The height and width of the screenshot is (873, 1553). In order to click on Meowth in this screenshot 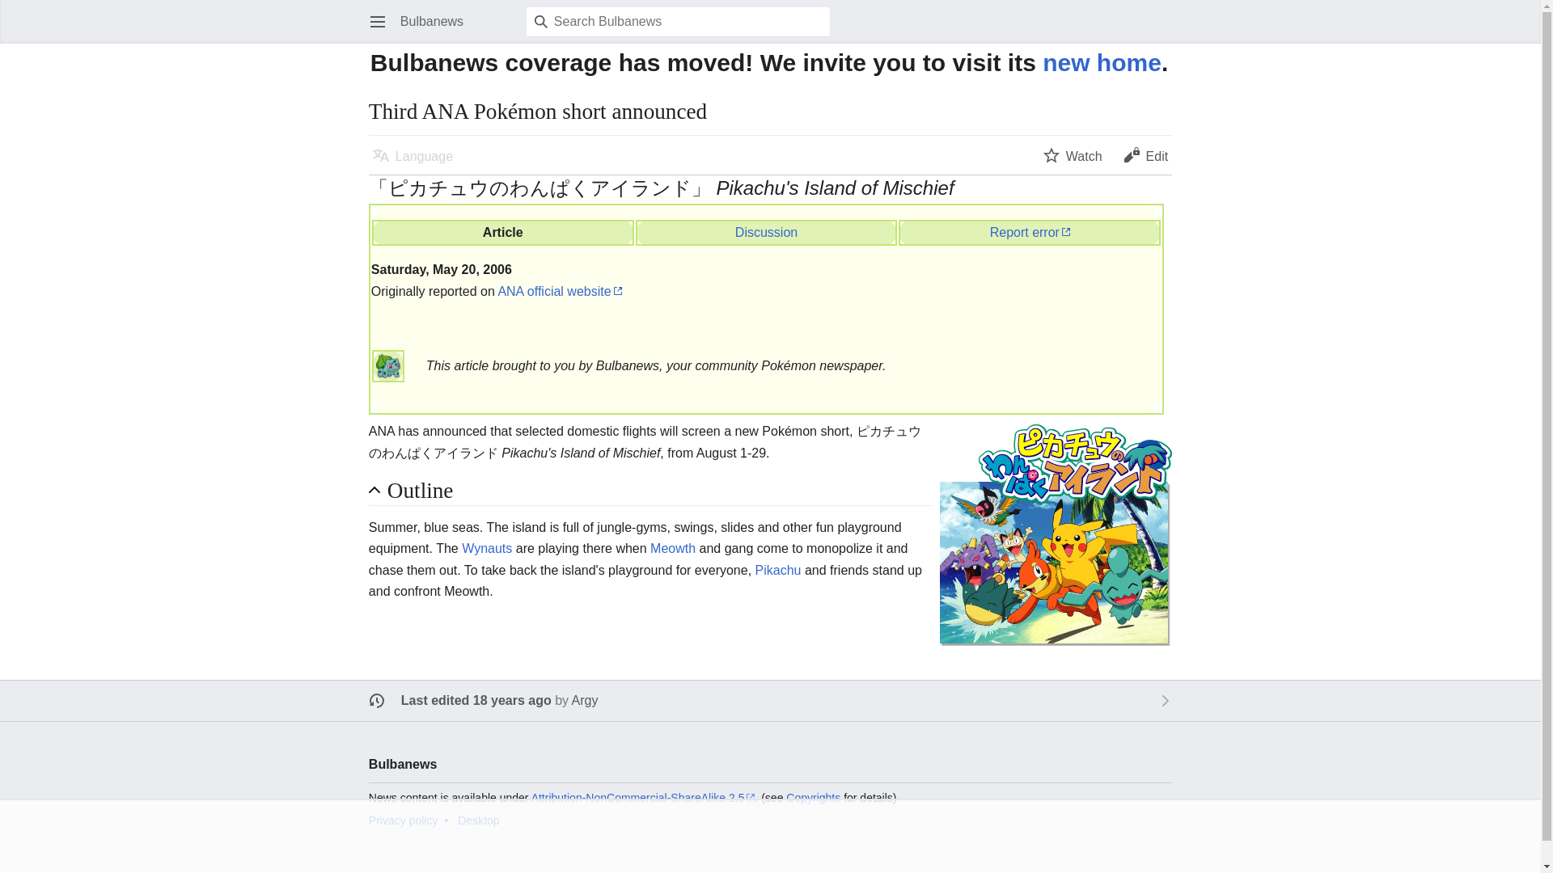, I will do `click(673, 548)`.